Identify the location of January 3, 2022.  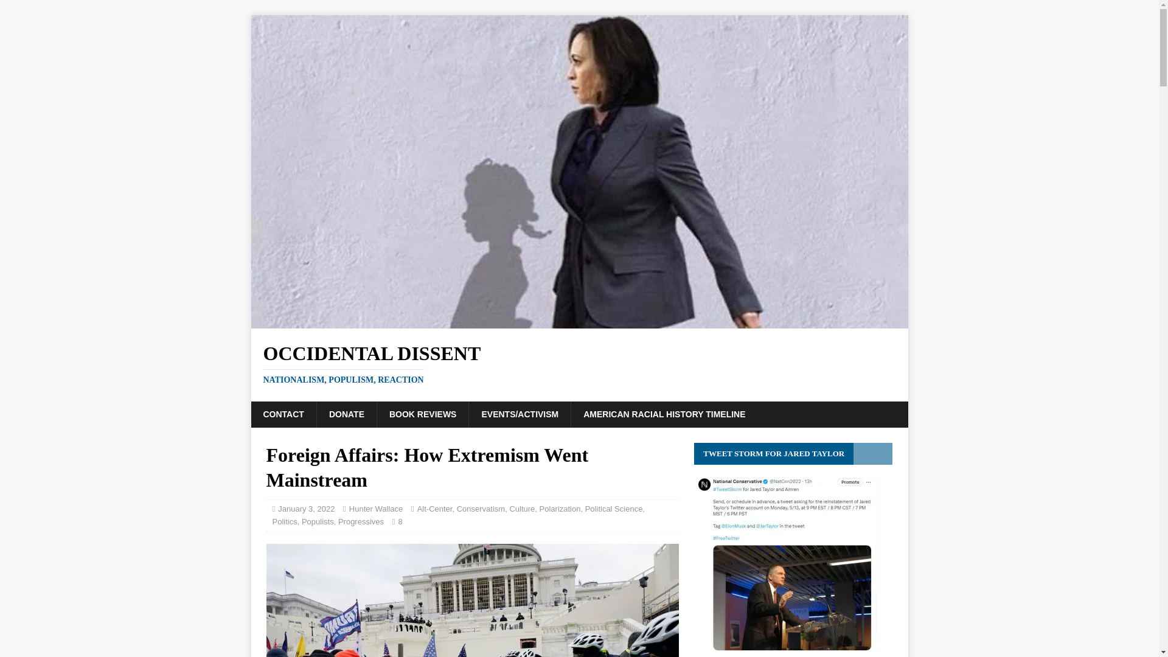
(305, 509).